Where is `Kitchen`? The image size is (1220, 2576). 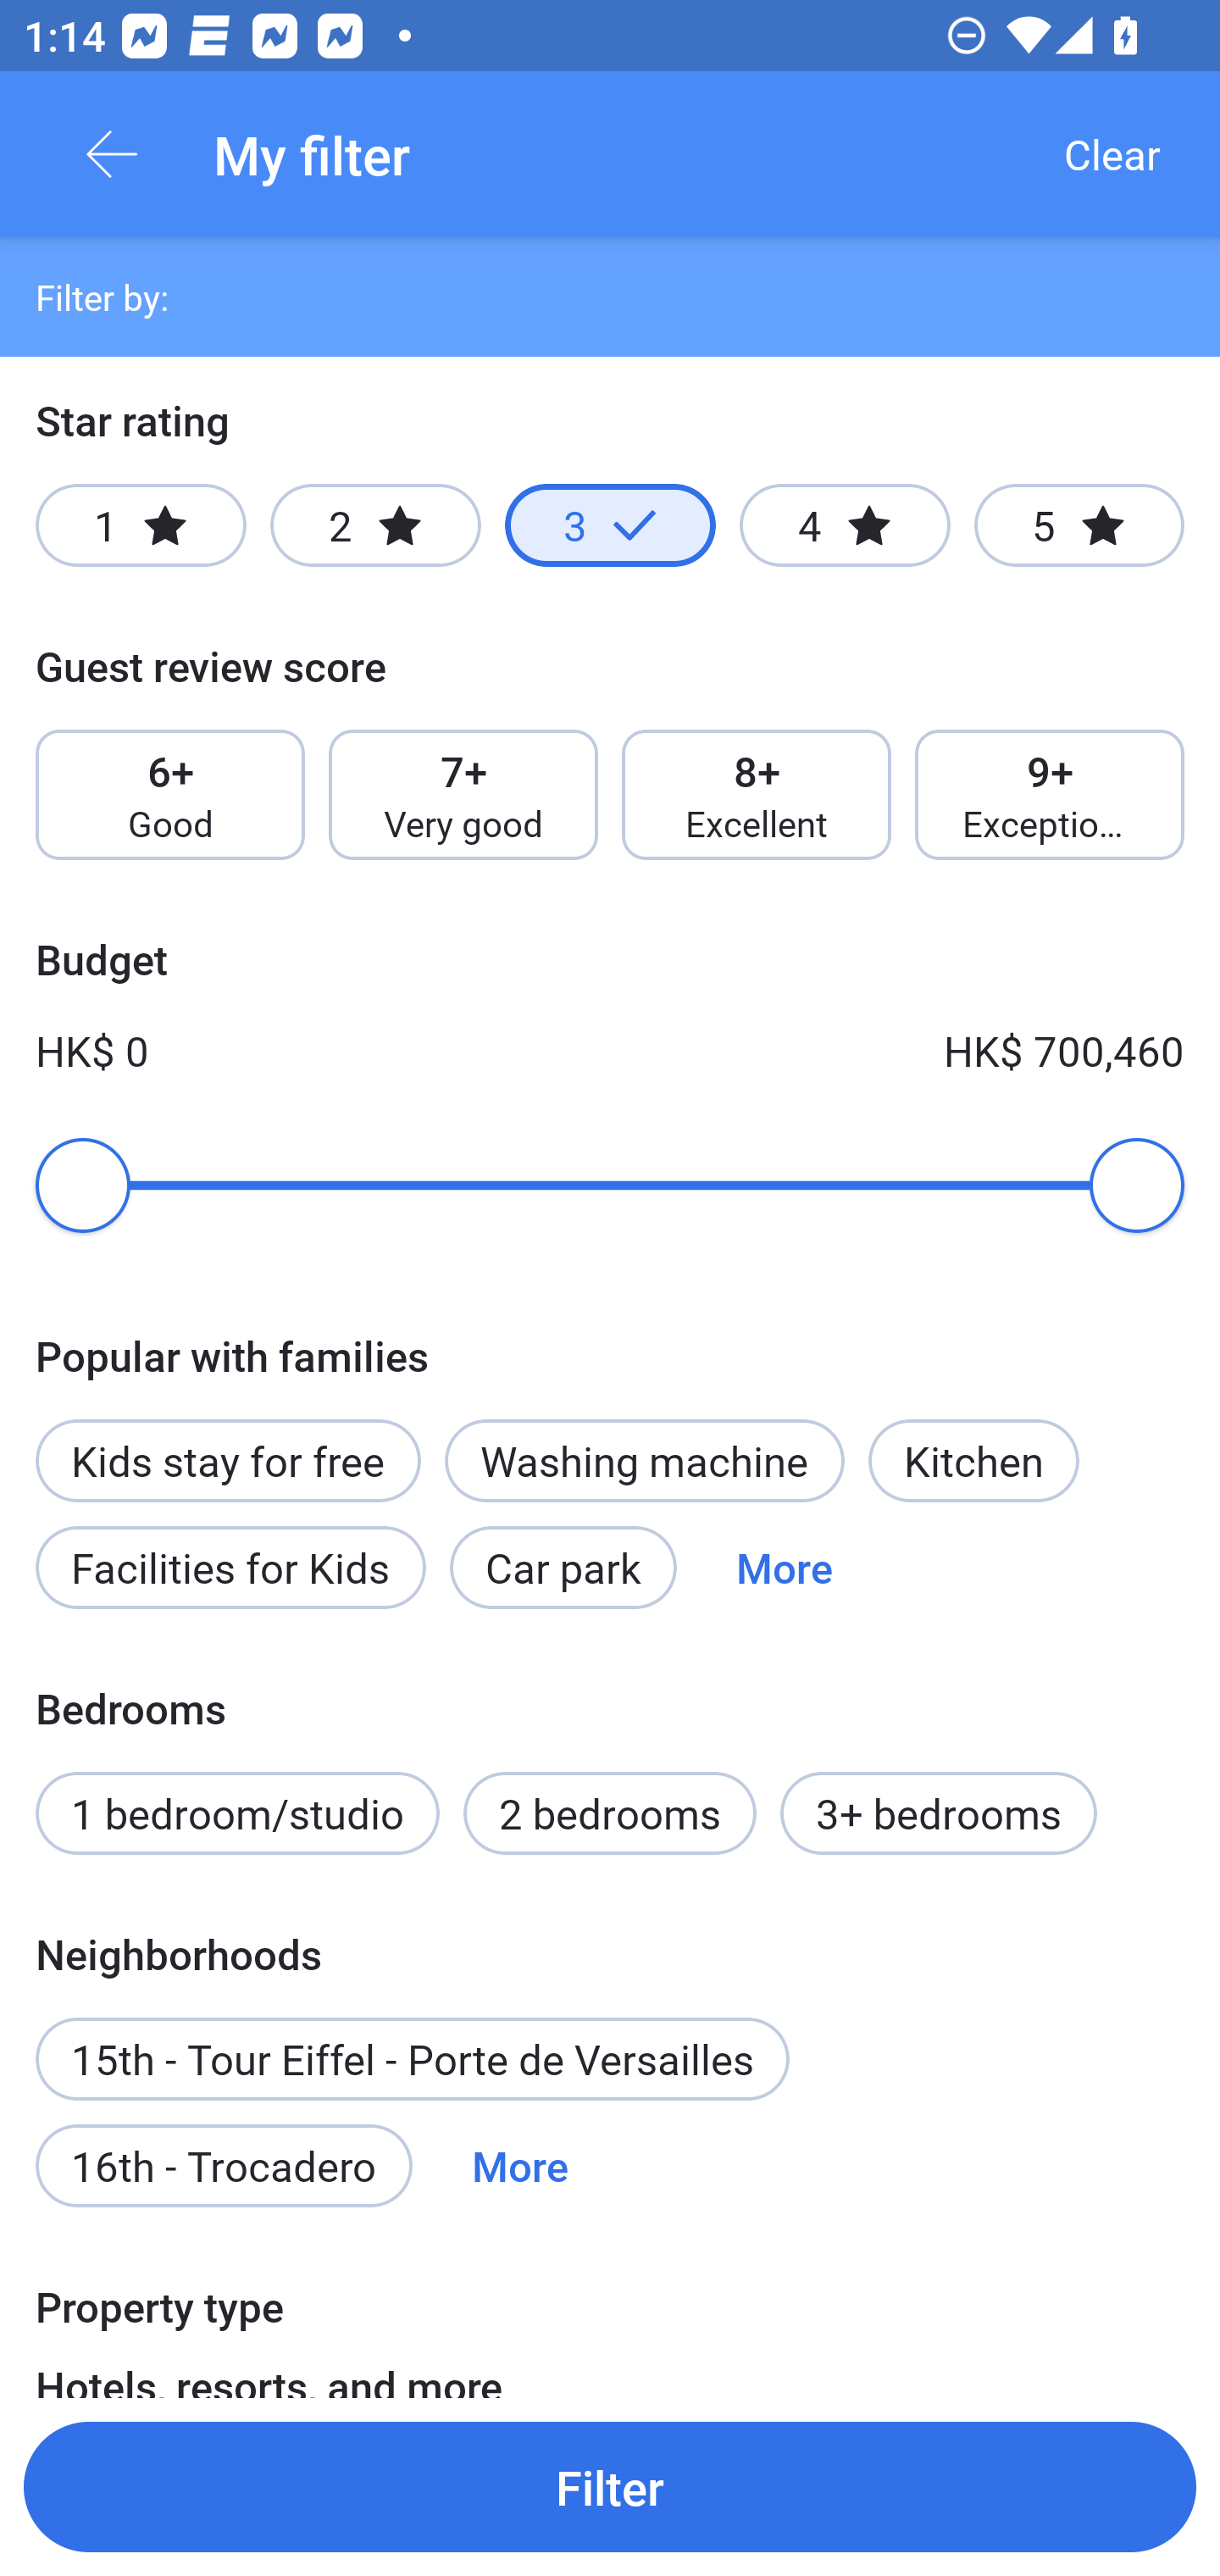 Kitchen is located at coordinates (974, 1460).